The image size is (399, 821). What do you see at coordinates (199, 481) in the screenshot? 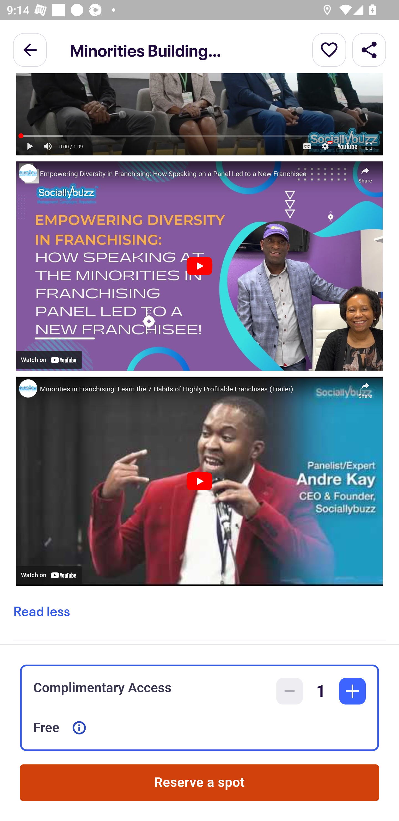
I see `Play` at bounding box center [199, 481].